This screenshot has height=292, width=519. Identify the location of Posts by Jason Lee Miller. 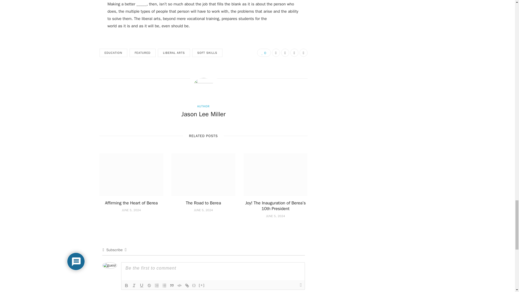
(203, 114).